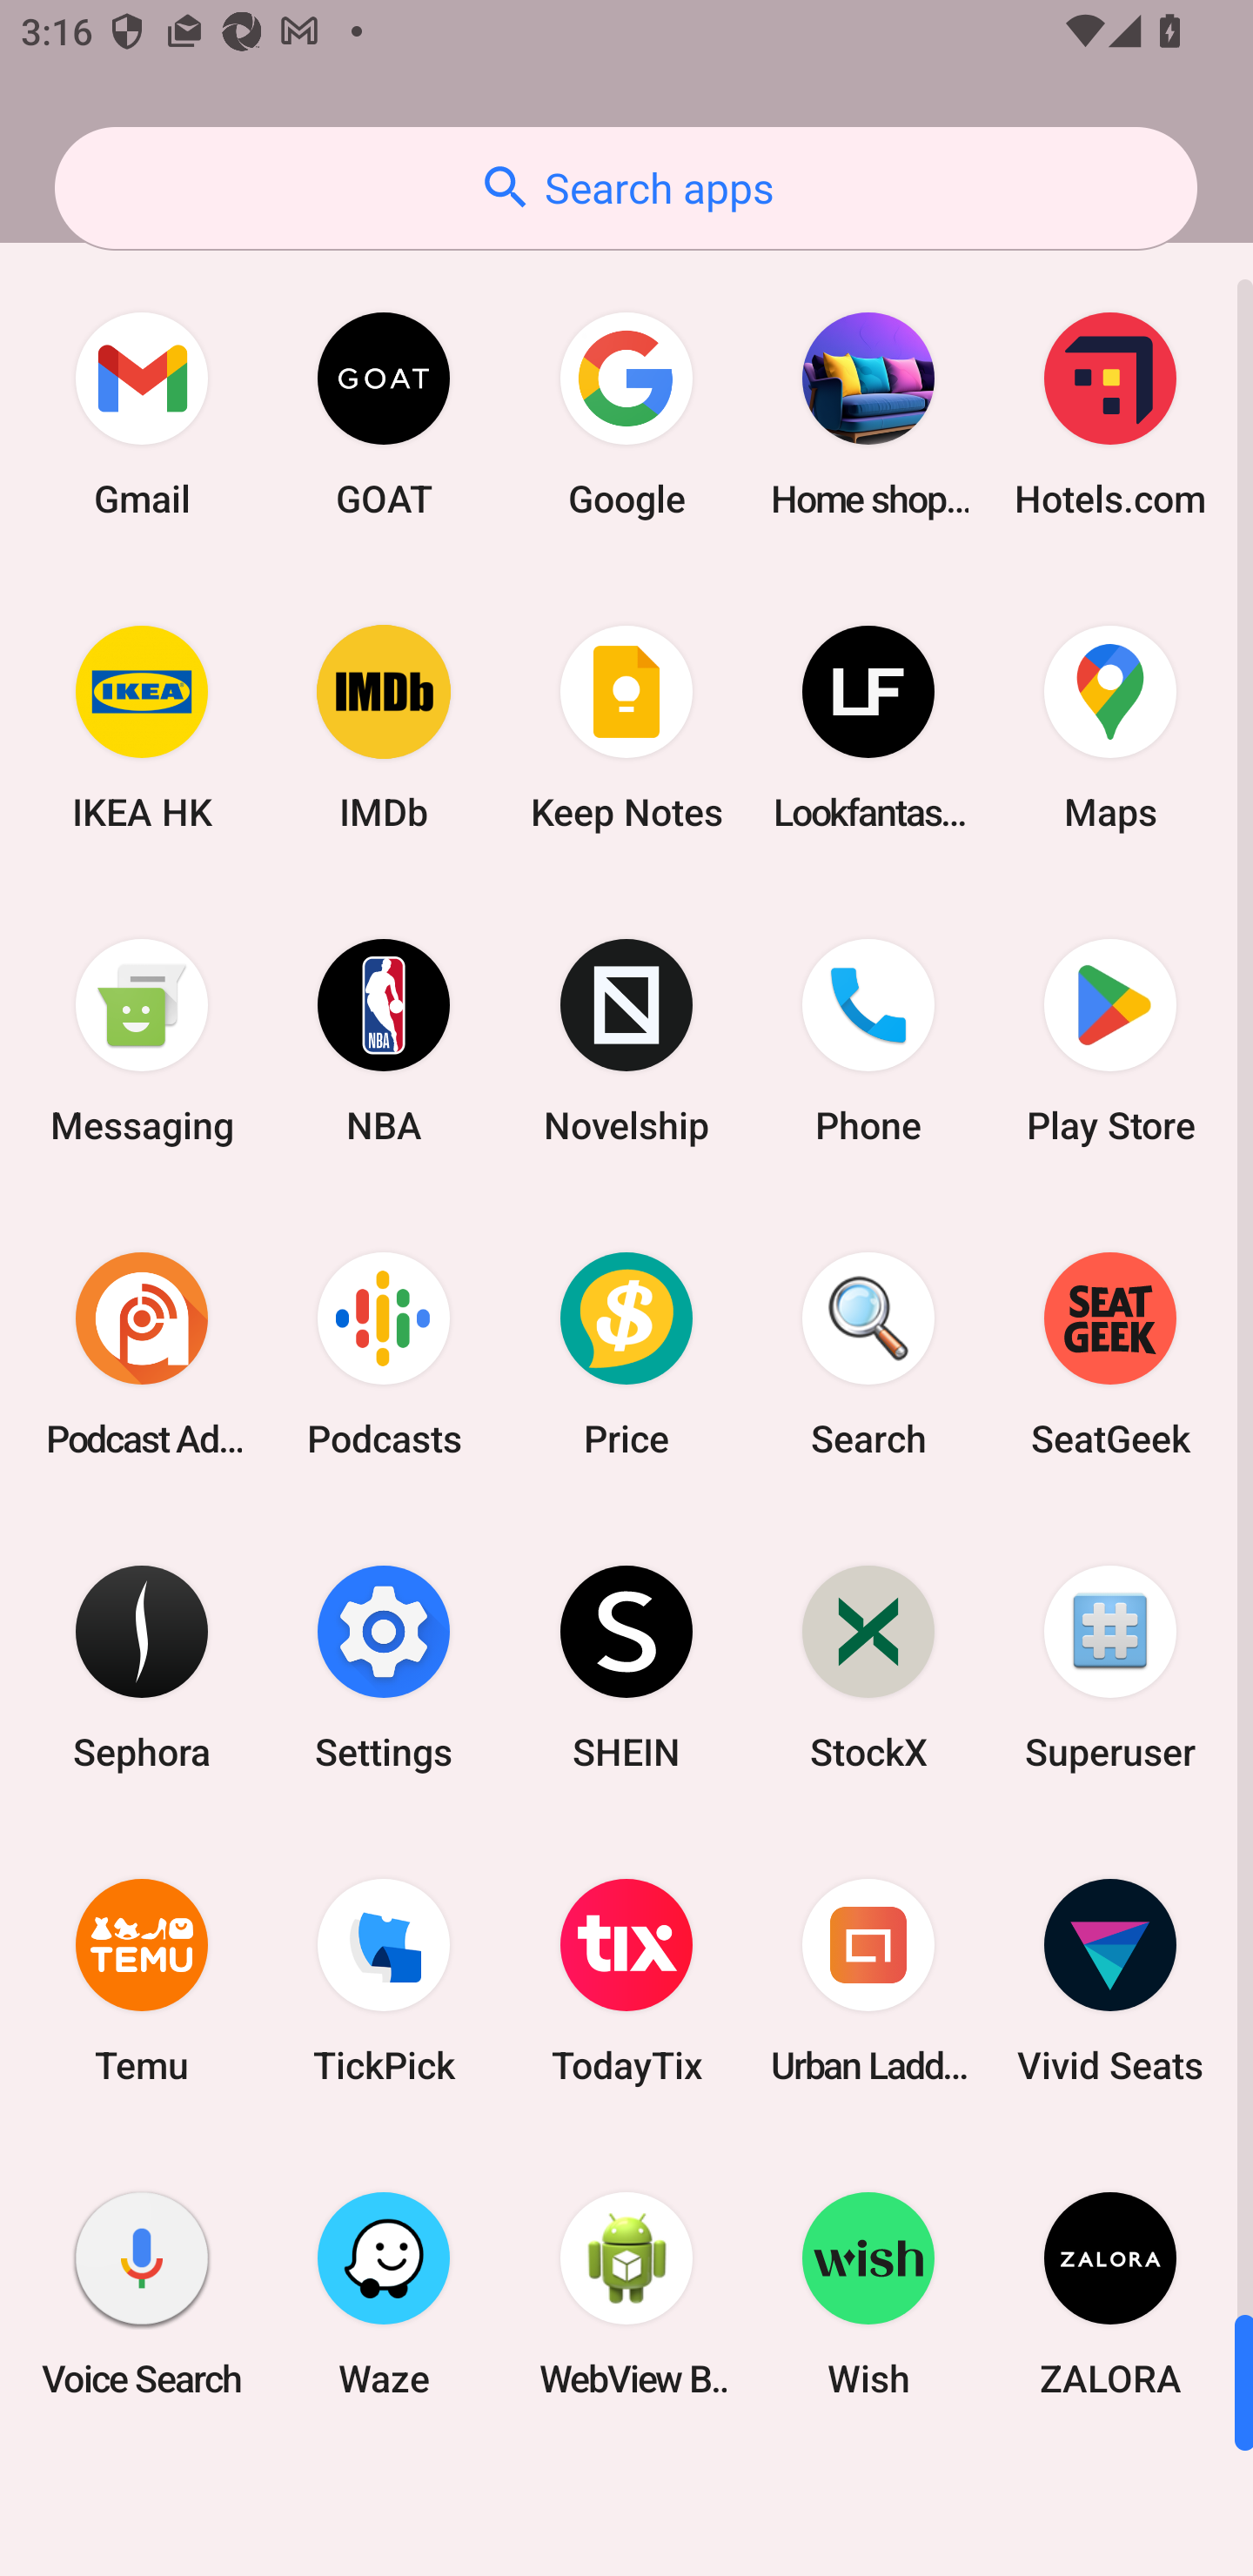  What do you see at coordinates (868, 1981) in the screenshot?
I see `Urban Ladder` at bounding box center [868, 1981].